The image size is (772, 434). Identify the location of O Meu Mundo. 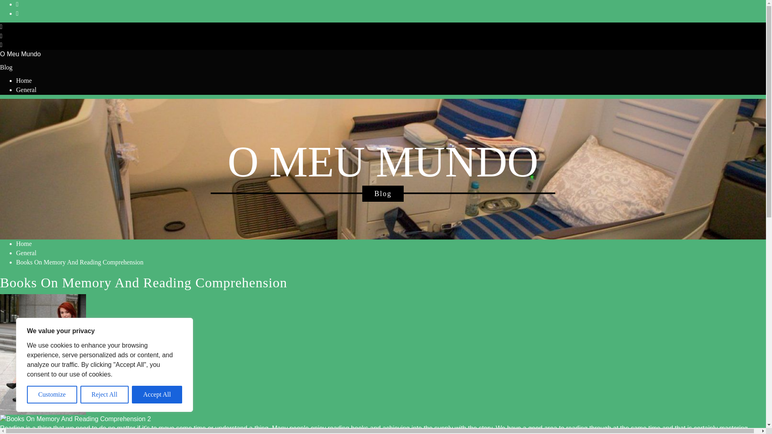
(20, 54).